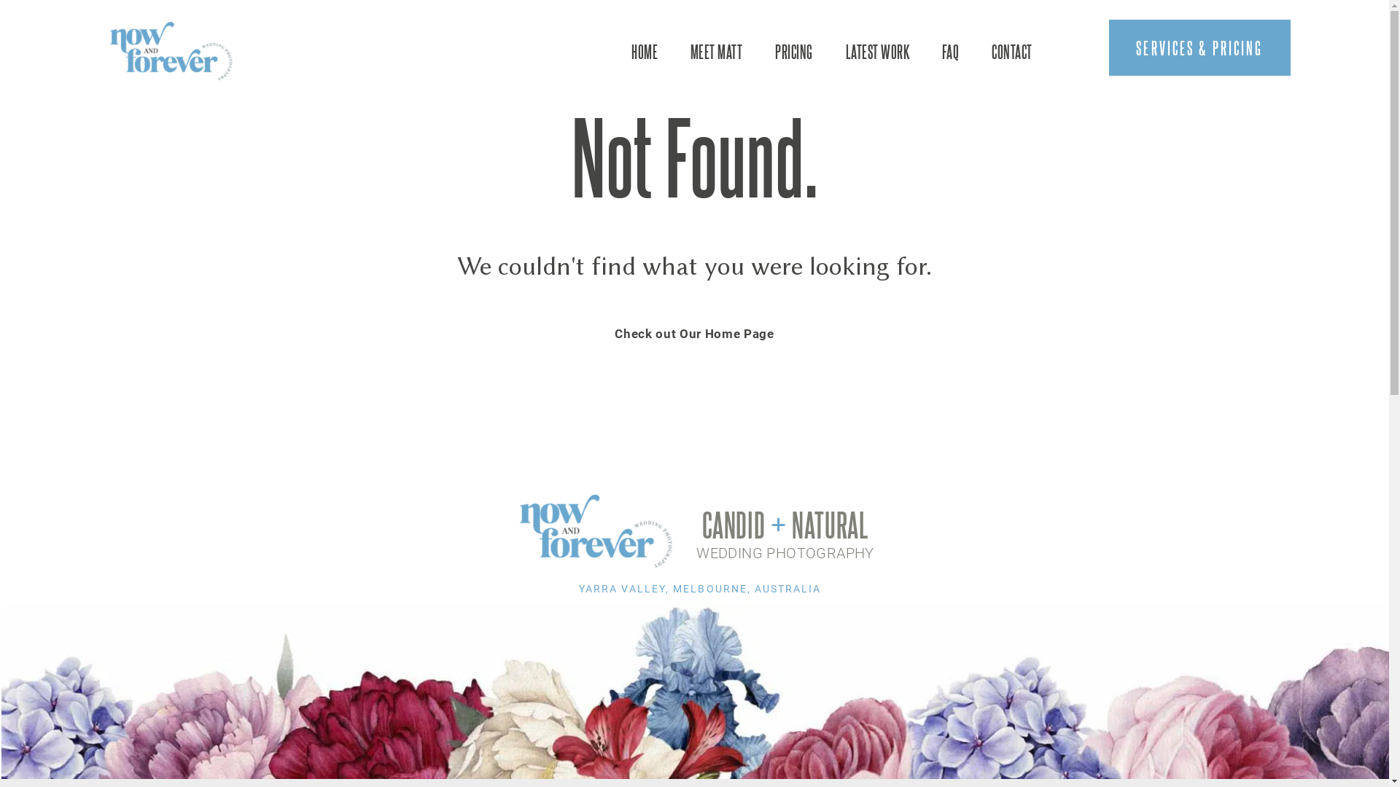  What do you see at coordinates (716, 52) in the screenshot?
I see `MEET MATT` at bounding box center [716, 52].